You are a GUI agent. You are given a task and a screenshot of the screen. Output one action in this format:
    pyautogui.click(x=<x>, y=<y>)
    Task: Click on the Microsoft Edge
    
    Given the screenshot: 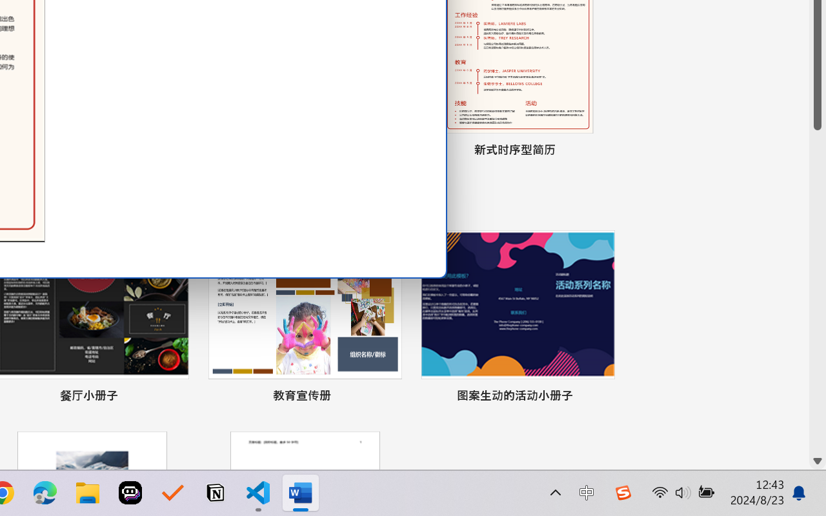 What is the action you would take?
    pyautogui.click(x=45, y=493)
    